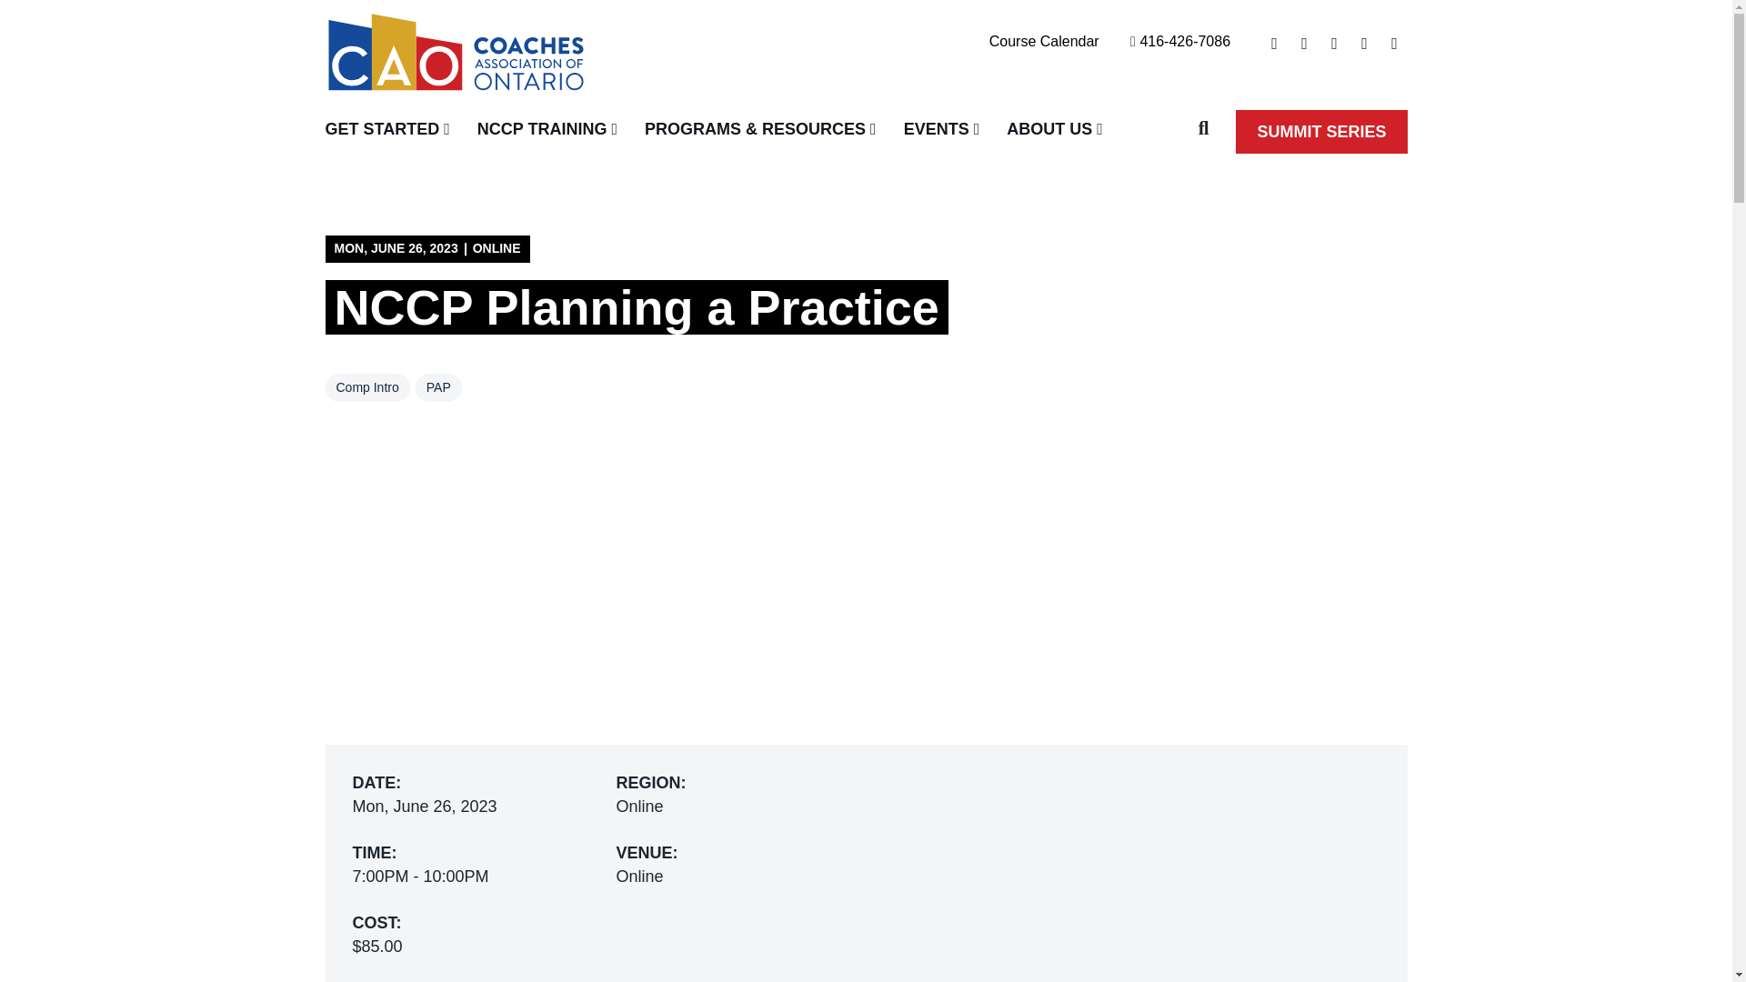 The width and height of the screenshot is (1746, 982). What do you see at coordinates (1275, 44) in the screenshot?
I see `Click here to visit our Twitter page` at bounding box center [1275, 44].